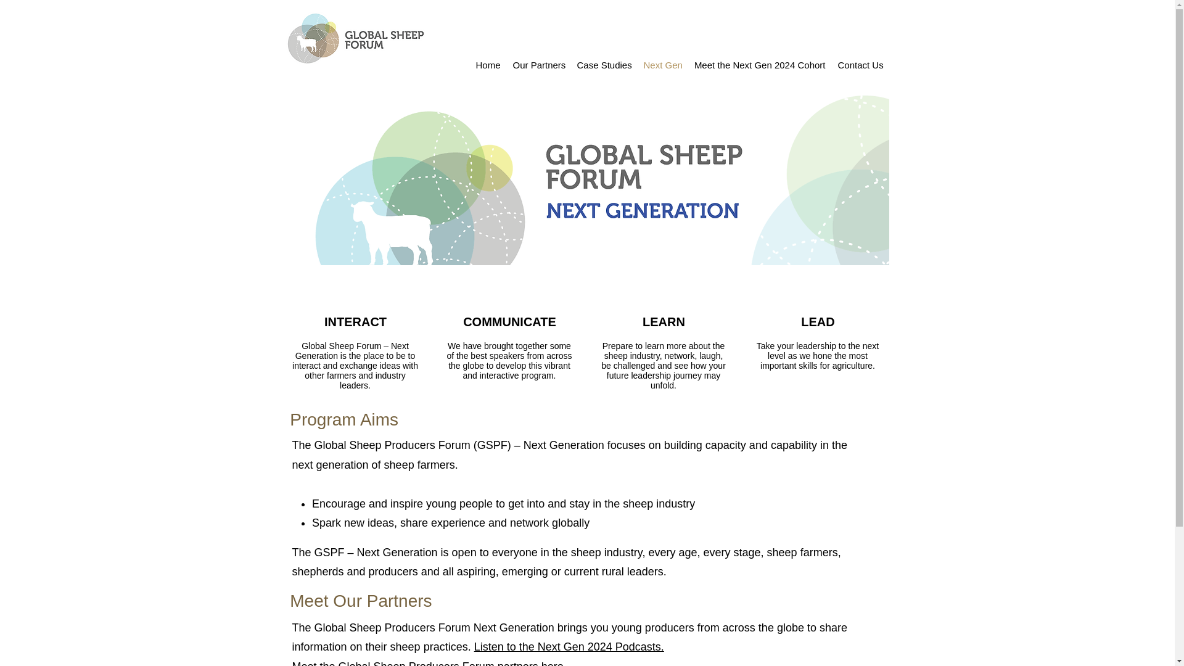 The image size is (1184, 666). Describe the element at coordinates (760, 65) in the screenshot. I see `Meet the Next Gen 2024 Cohort` at that location.